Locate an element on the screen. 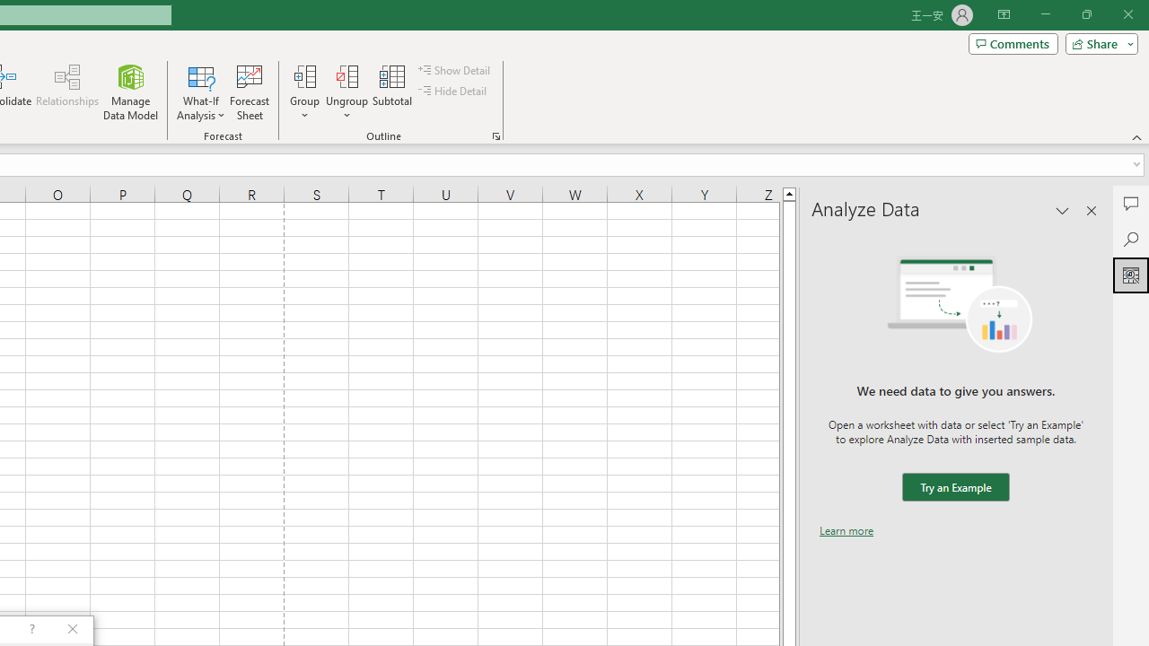 Image resolution: width=1149 pixels, height=646 pixels. Forecast Sheet is located at coordinates (250, 92).